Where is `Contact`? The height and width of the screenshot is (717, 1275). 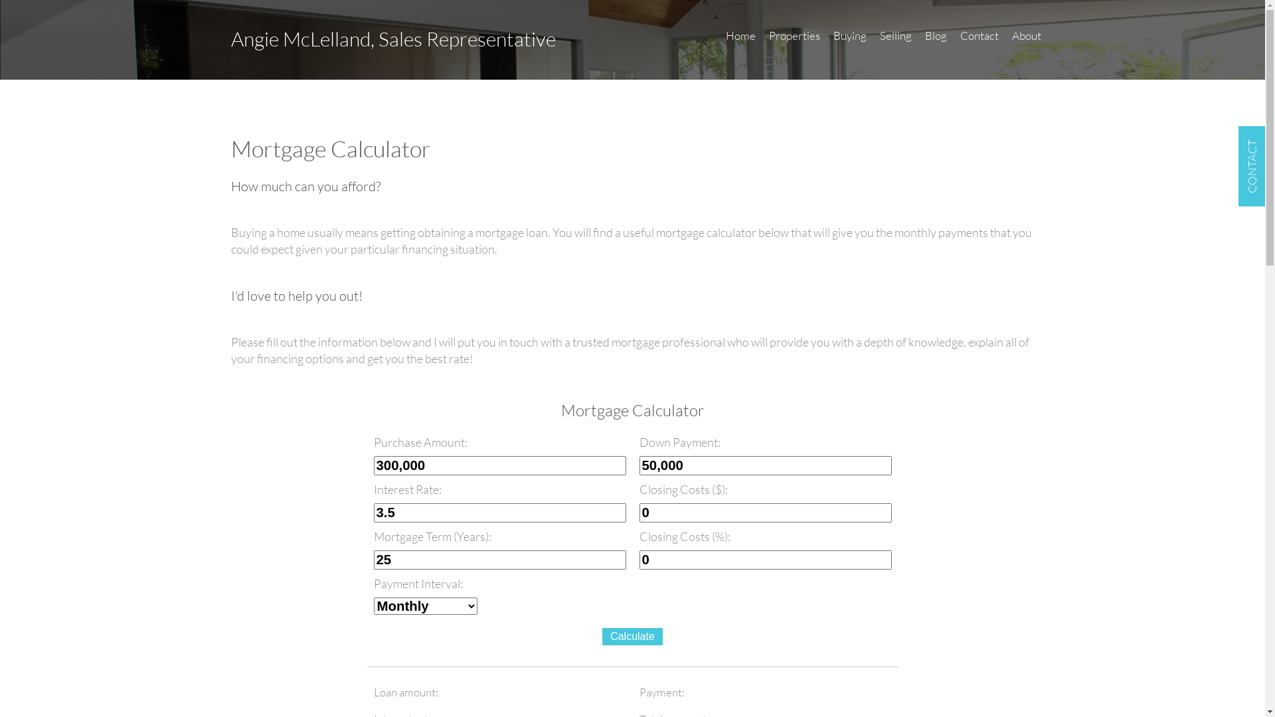
Contact is located at coordinates (979, 41).